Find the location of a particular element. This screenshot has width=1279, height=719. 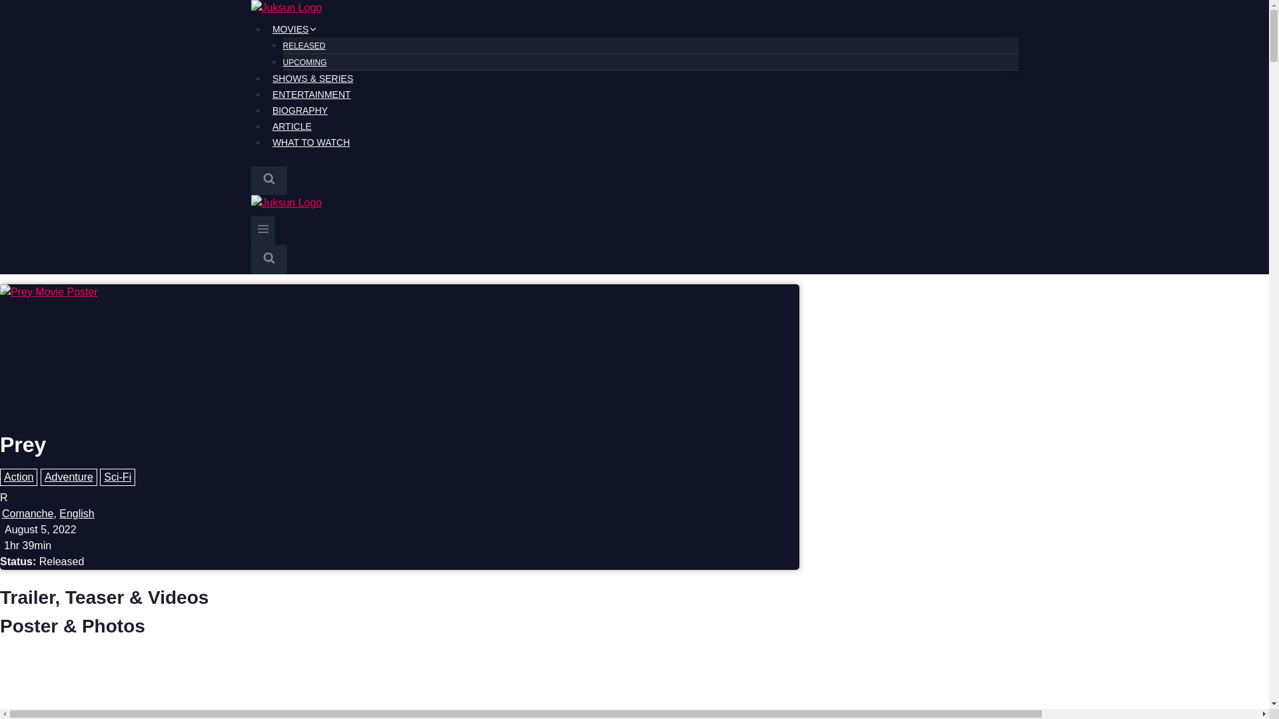

ENTERTAINMENT is located at coordinates (311, 95).